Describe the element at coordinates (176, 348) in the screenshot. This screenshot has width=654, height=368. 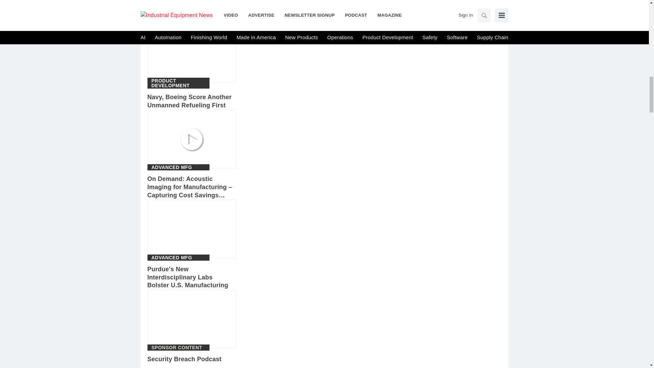
I see `Sponsor Content` at that location.